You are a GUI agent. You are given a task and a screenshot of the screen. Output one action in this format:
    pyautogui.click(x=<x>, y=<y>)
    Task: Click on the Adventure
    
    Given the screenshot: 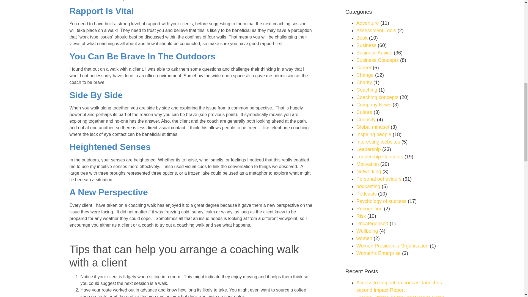 What is the action you would take?
    pyautogui.click(x=368, y=23)
    